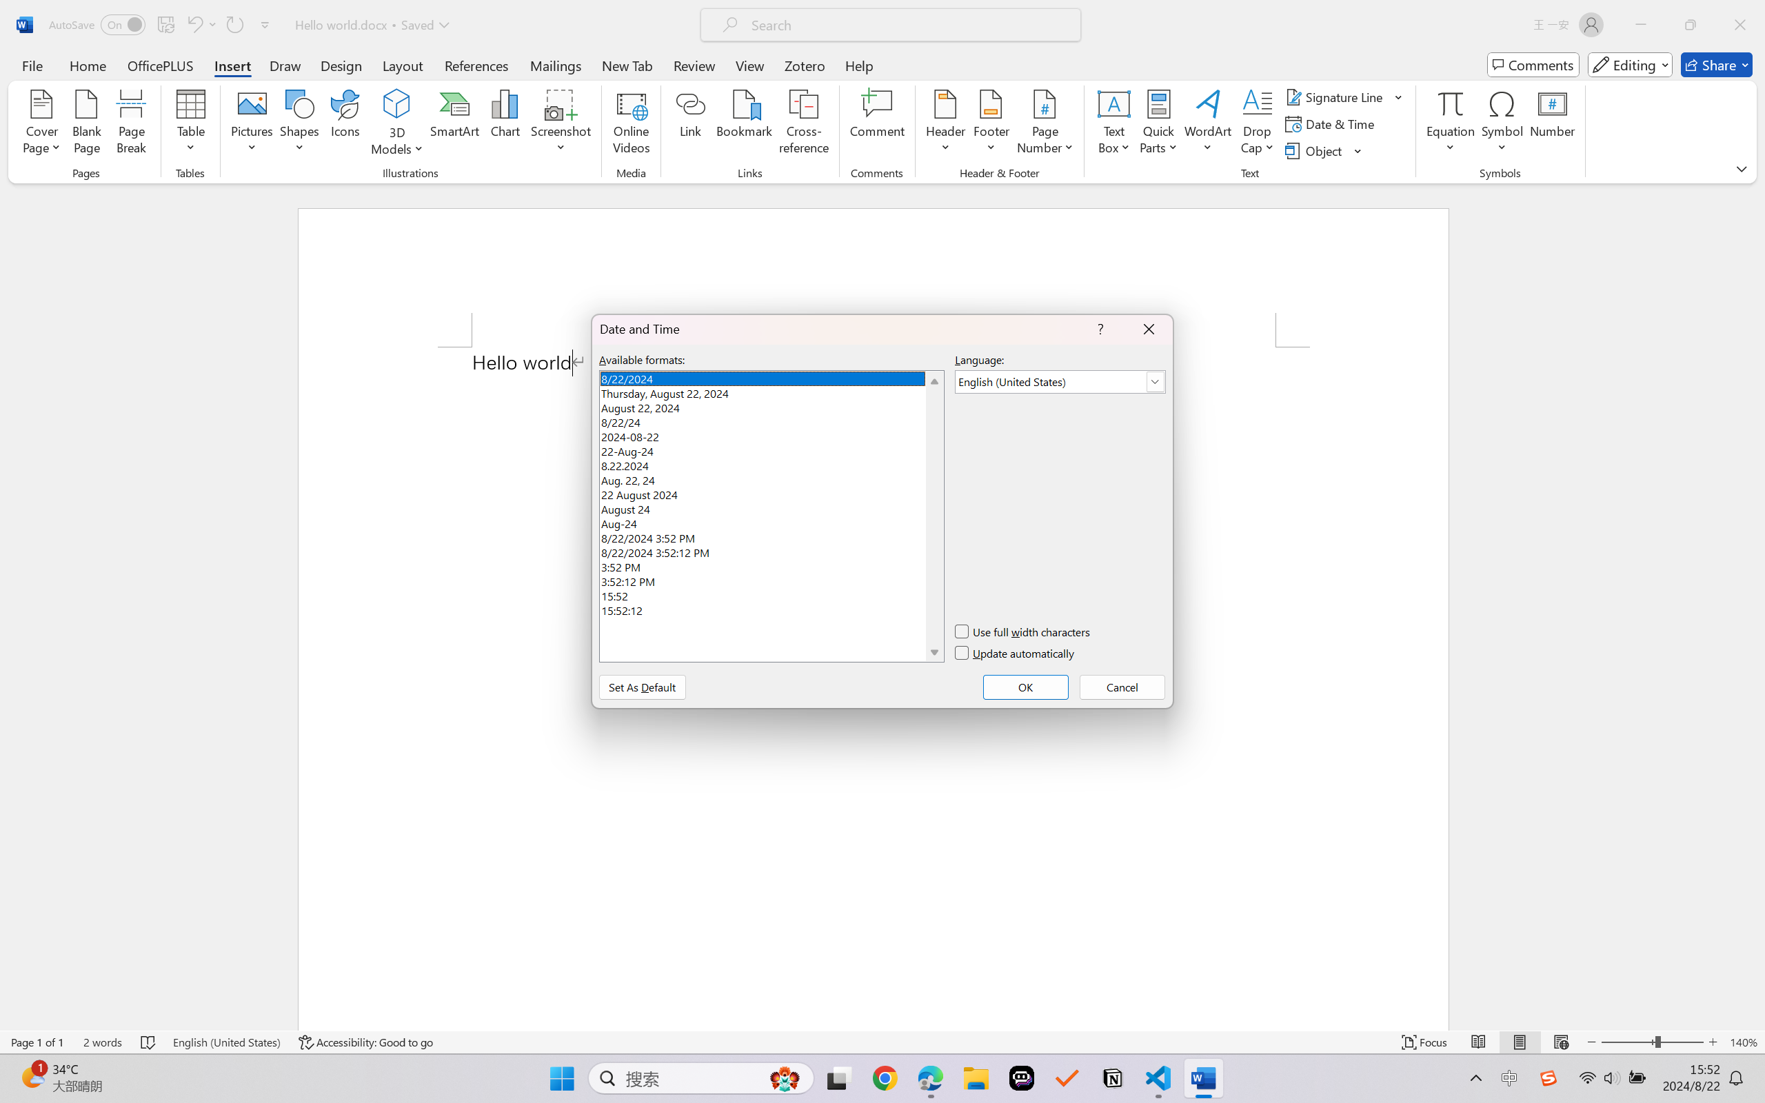 This screenshot has height=1103, width=1765. I want to click on Ribbon Display Options, so click(1742, 168).